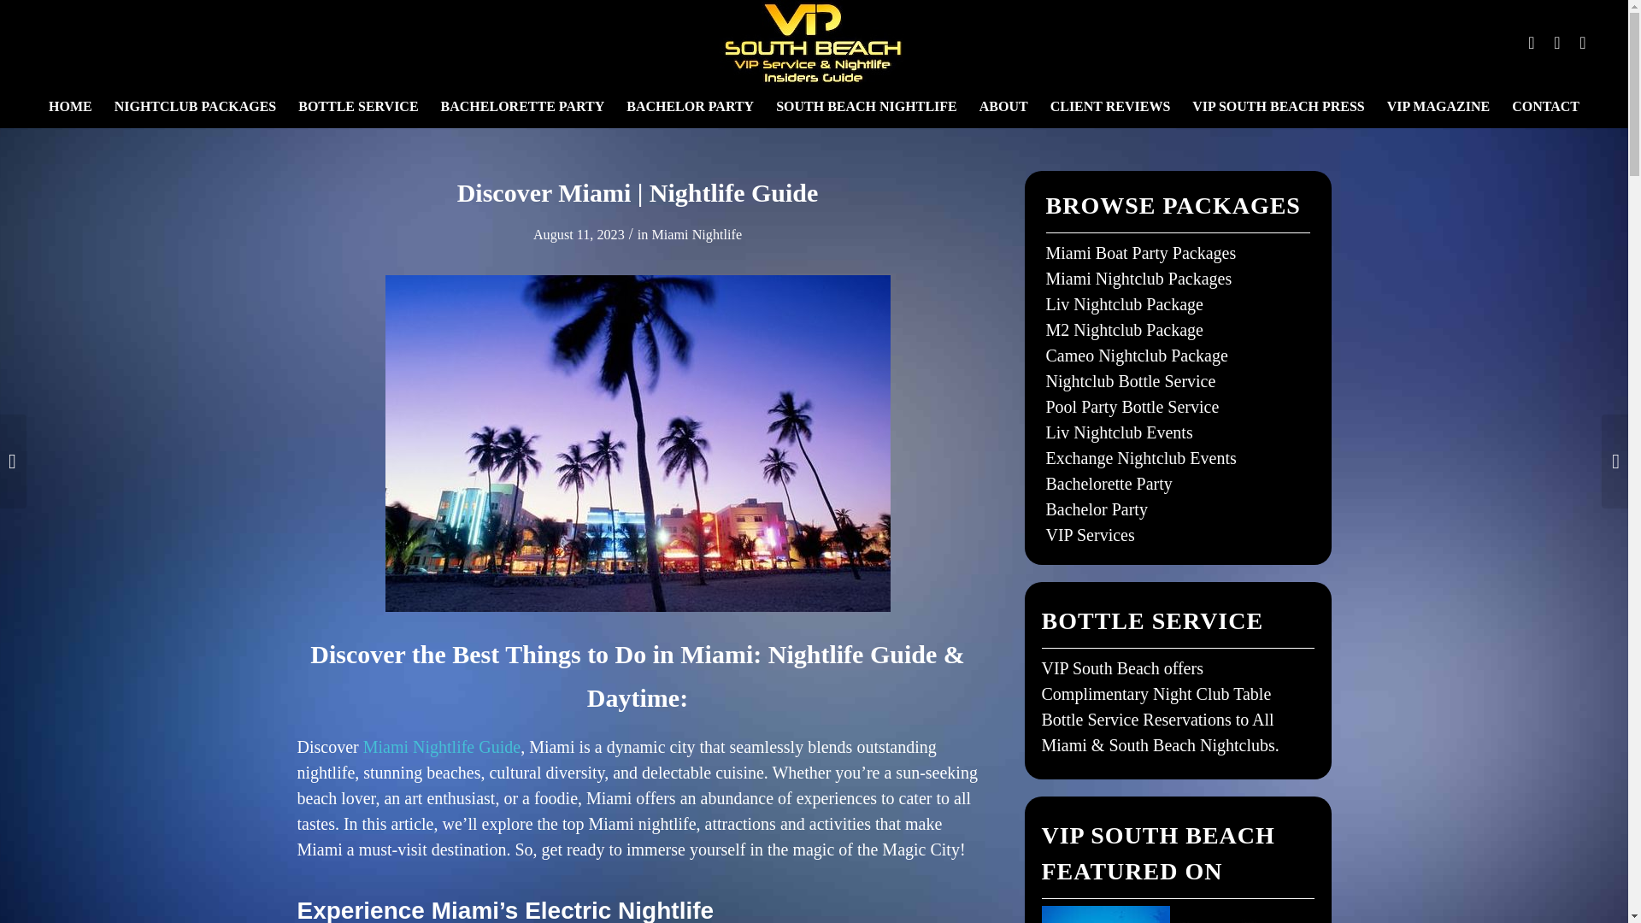 This screenshot has width=1641, height=923. What do you see at coordinates (866, 107) in the screenshot?
I see `SOUTH BEACH NIGHTLIFE` at bounding box center [866, 107].